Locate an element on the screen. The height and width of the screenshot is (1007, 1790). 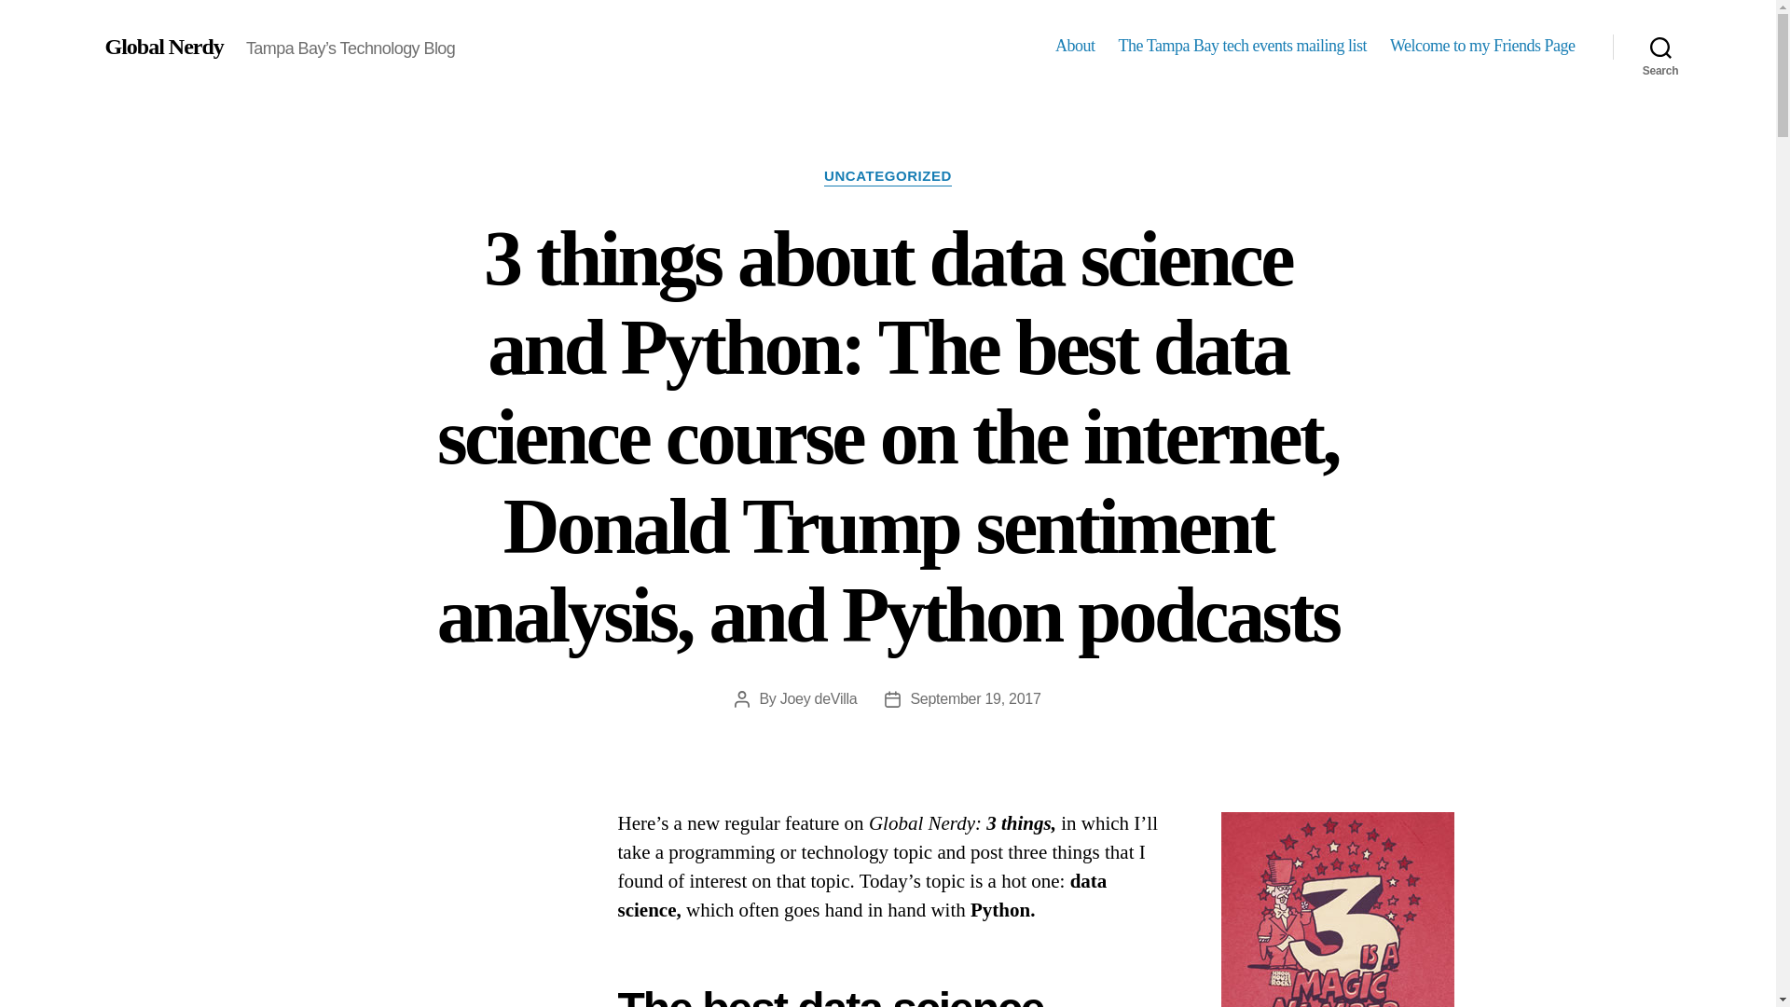
UNCATEGORIZED is located at coordinates (888, 177).